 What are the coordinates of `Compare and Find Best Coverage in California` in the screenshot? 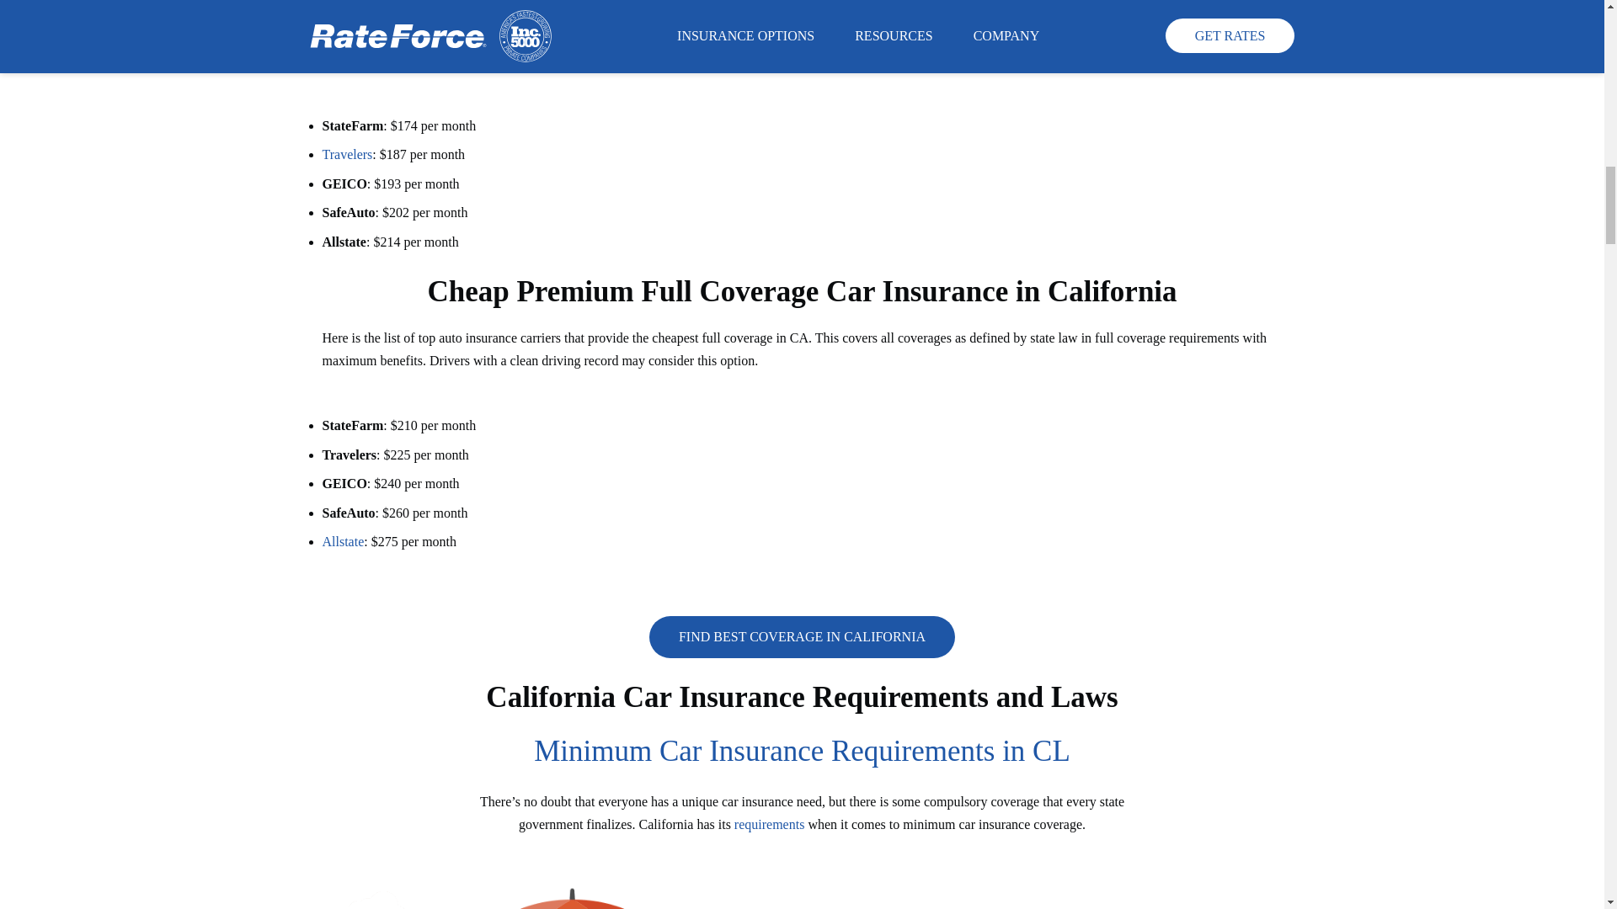 It's located at (802, 638).